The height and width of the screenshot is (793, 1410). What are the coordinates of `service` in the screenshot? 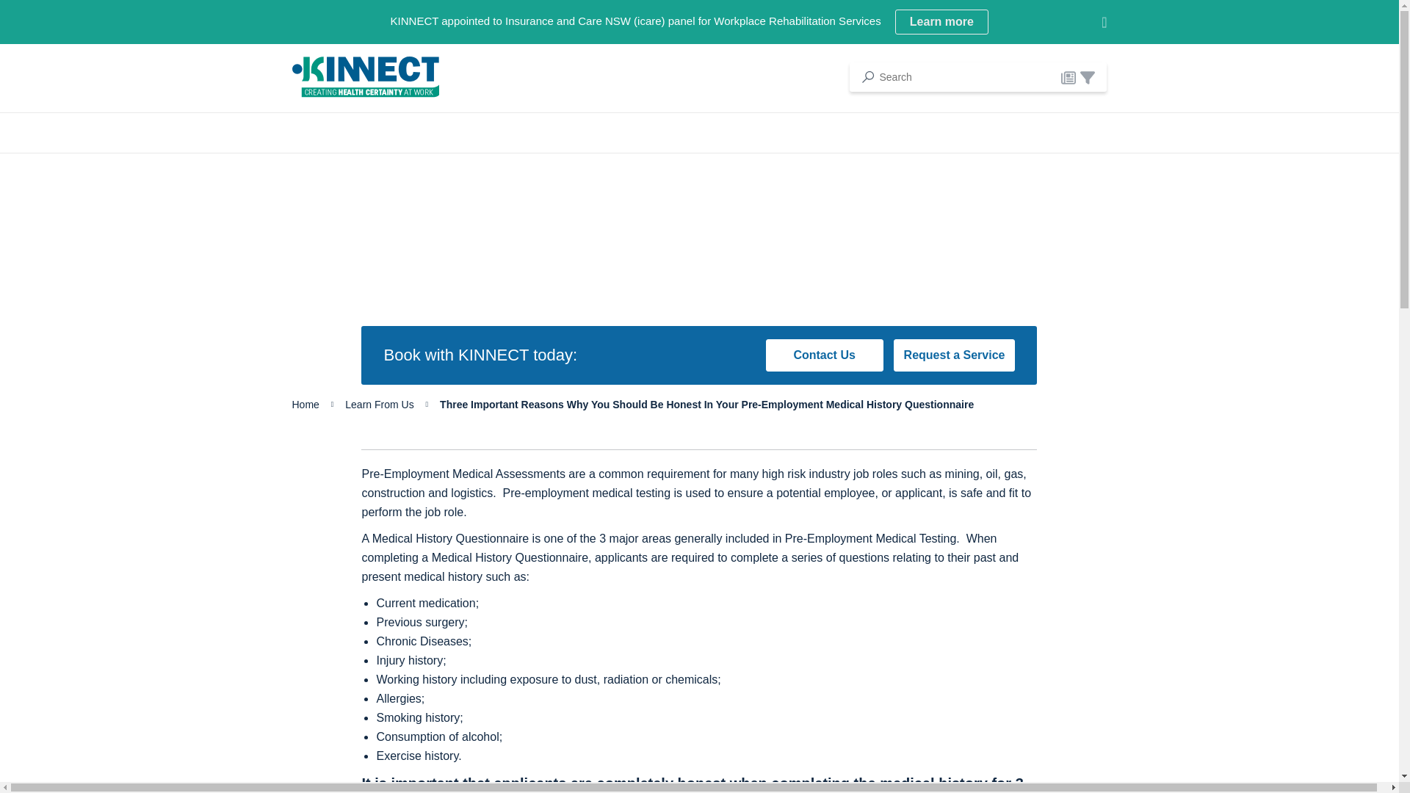 It's located at (941, 22).